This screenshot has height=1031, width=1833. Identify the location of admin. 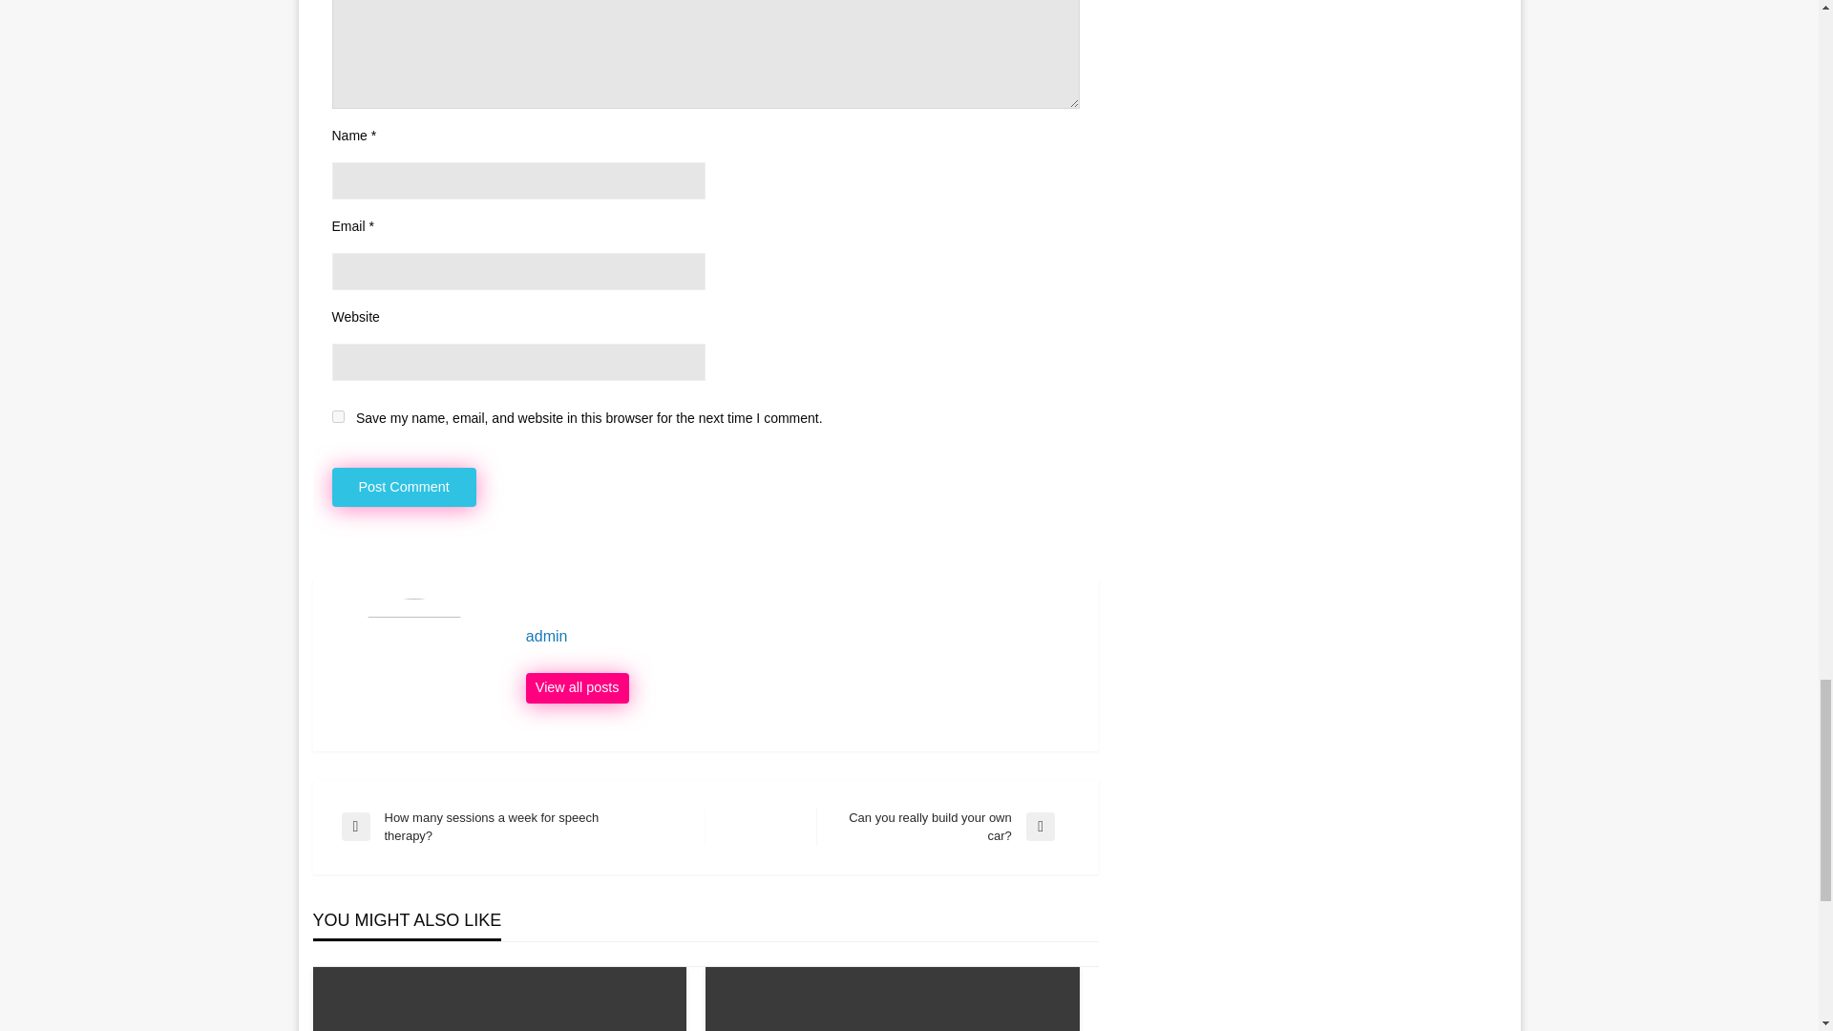
(523, 827).